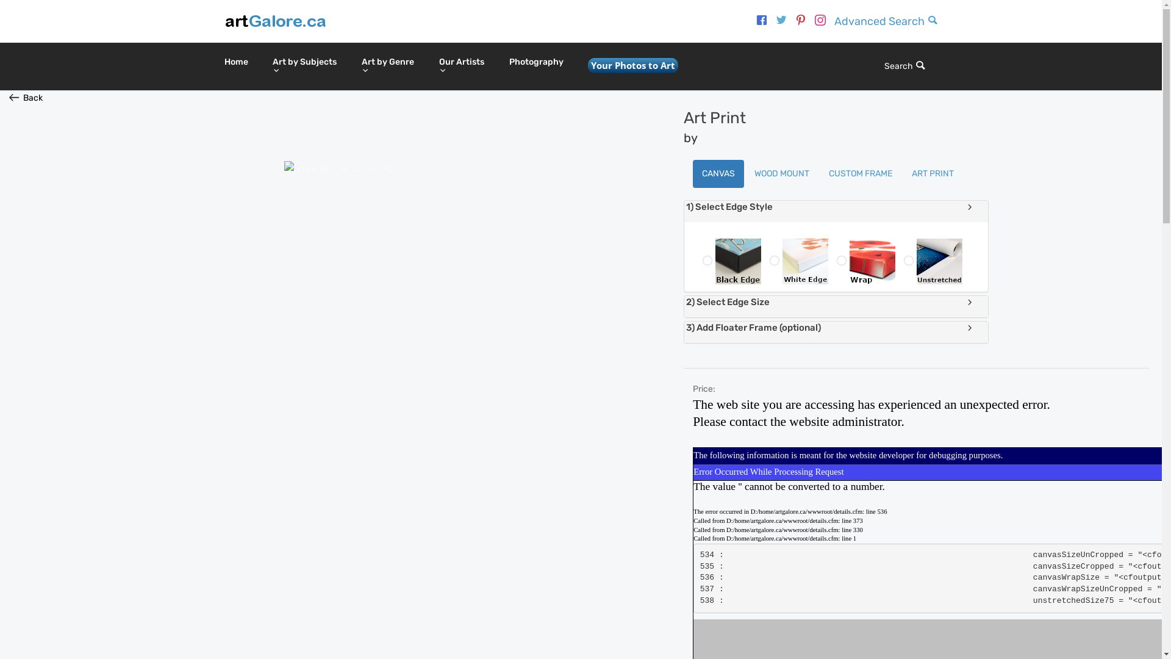 This screenshot has width=1171, height=659. What do you see at coordinates (388, 67) in the screenshot?
I see `Art by Genre` at bounding box center [388, 67].